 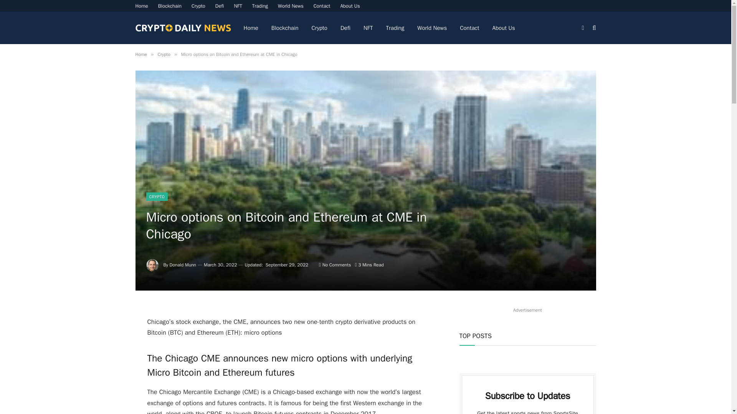 What do you see at coordinates (291, 6) in the screenshot?
I see `World News` at bounding box center [291, 6].